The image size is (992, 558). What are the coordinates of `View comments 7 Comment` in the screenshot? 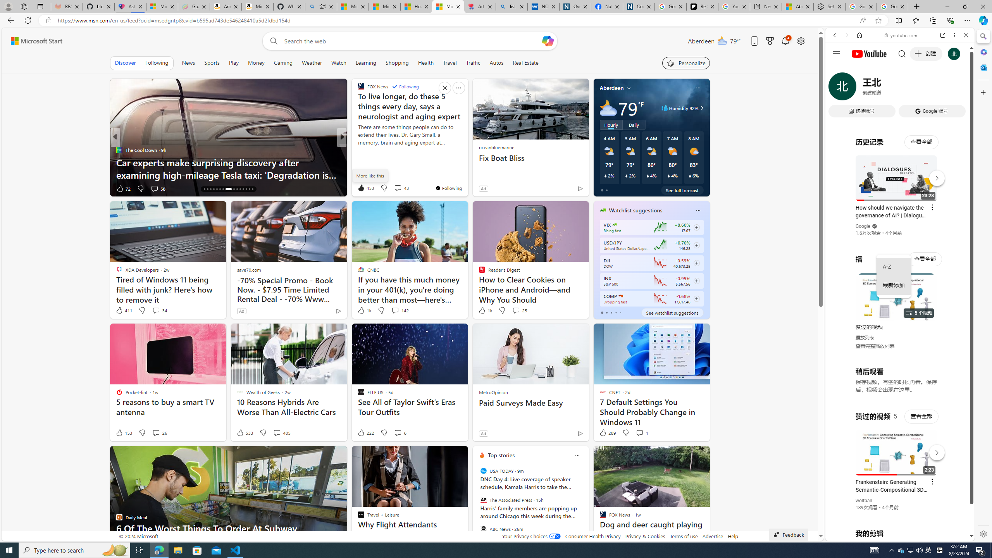 It's located at (396, 188).